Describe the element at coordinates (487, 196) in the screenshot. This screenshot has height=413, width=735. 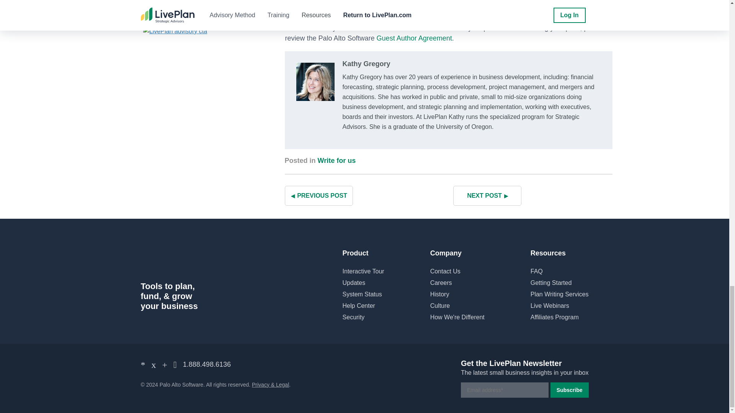
I see `NEXT POST` at that location.